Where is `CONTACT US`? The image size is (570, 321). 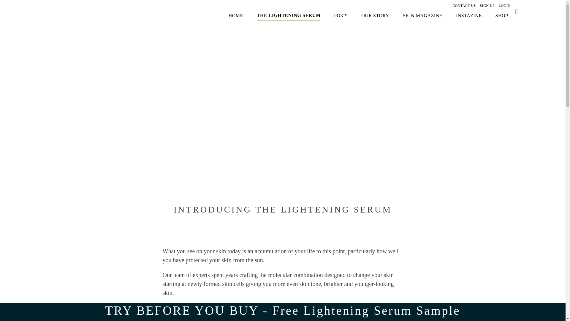
CONTACT US is located at coordinates (464, 5).